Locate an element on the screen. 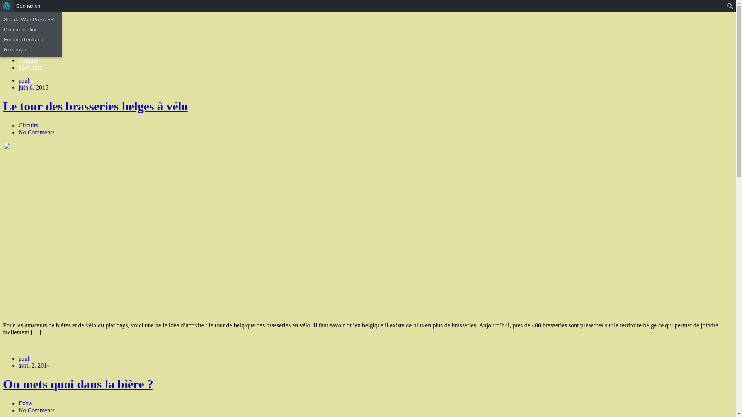  Connexion is located at coordinates (29, 6).